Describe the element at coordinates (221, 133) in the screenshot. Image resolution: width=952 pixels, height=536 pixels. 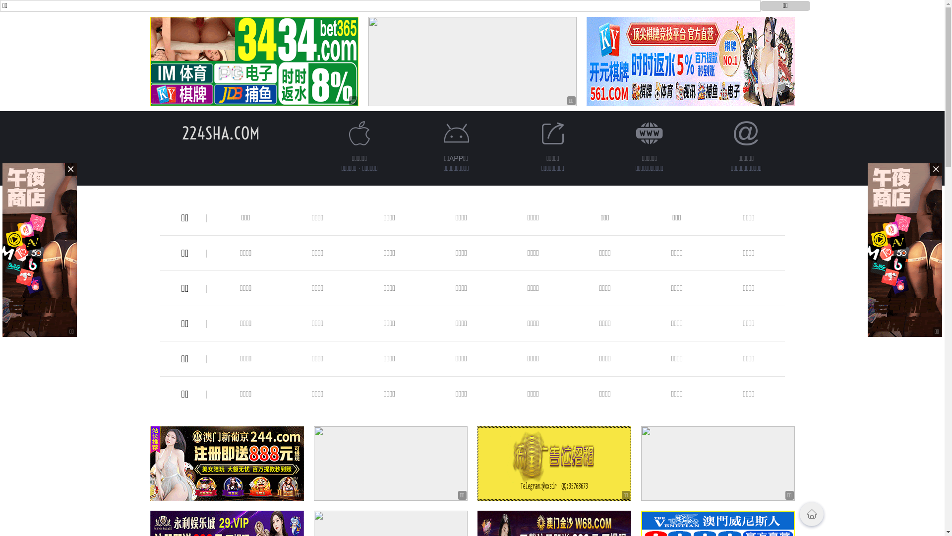
I see `224SHA.COM` at that location.